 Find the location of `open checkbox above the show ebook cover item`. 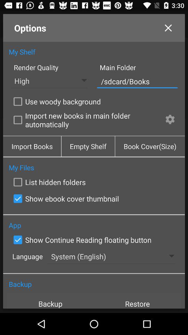

open checkbox above the show ebook cover item is located at coordinates (48, 182).